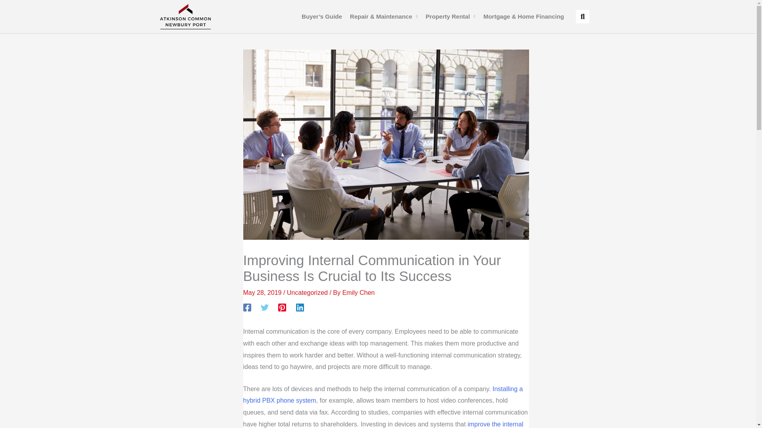 The height and width of the screenshot is (428, 762). What do you see at coordinates (450, 17) in the screenshot?
I see `Property Rental` at bounding box center [450, 17].